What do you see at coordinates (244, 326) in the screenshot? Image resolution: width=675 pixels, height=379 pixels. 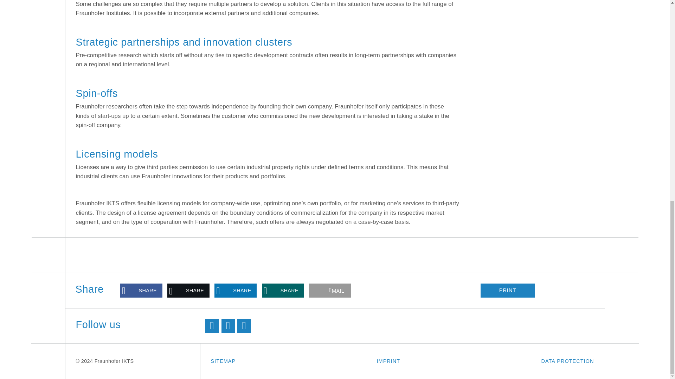 I see `Visit us on Instagram` at bounding box center [244, 326].